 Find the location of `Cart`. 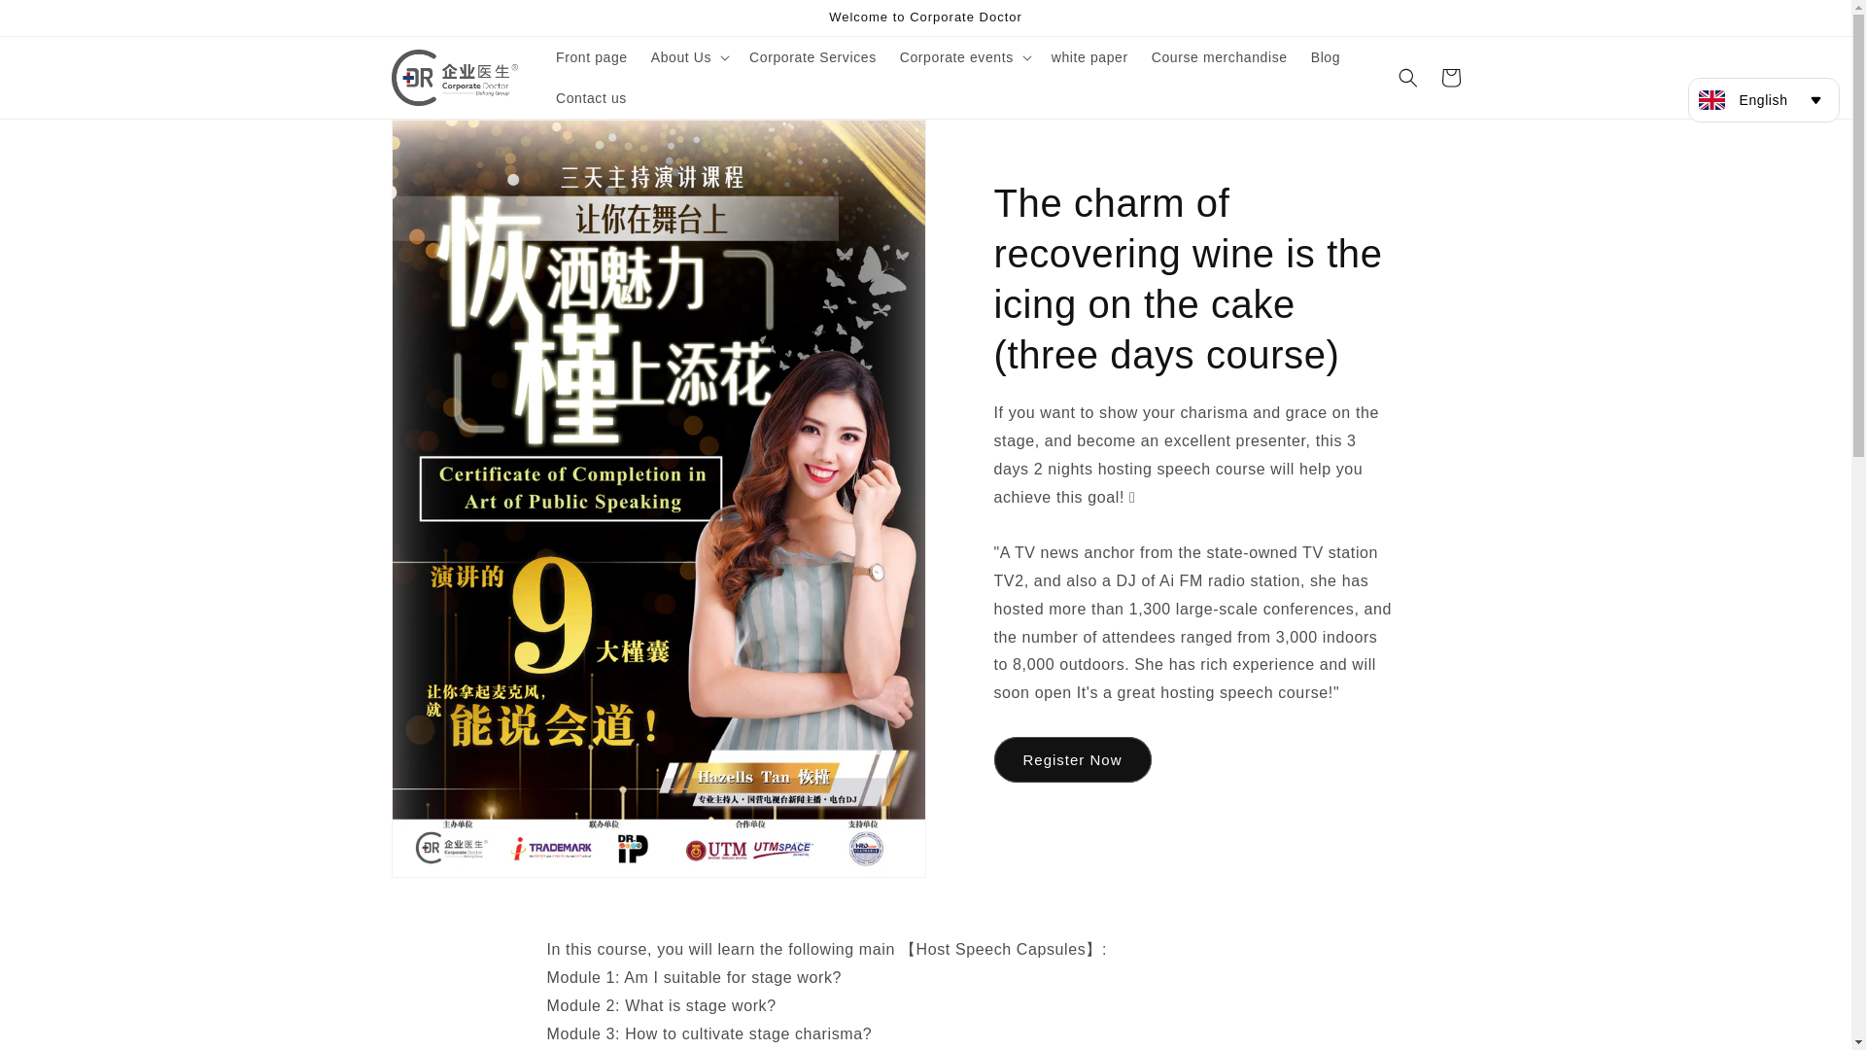

Cart is located at coordinates (1450, 78).